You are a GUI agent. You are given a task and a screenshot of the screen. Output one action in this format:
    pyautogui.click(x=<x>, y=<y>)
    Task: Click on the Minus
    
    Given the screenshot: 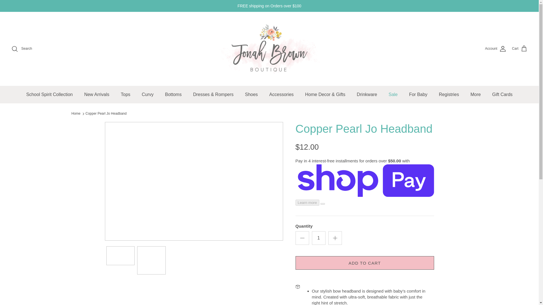 What is the action you would take?
    pyautogui.click(x=302, y=238)
    